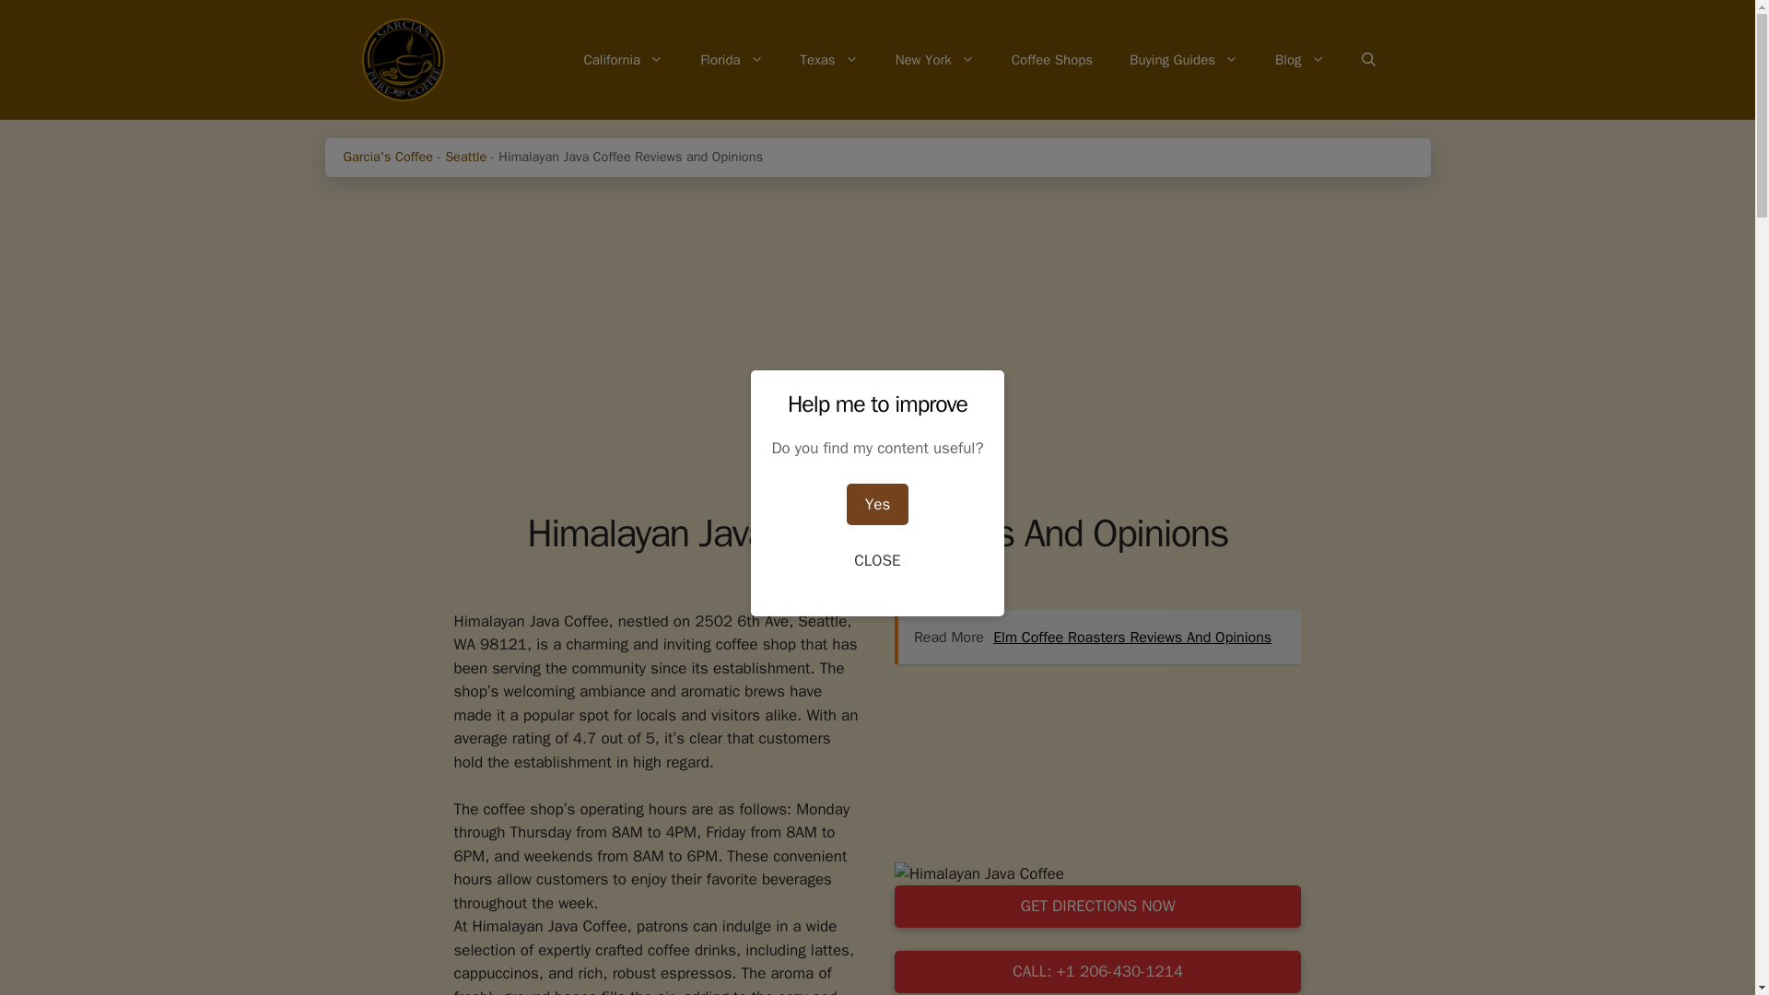  I want to click on Texas, so click(829, 59).